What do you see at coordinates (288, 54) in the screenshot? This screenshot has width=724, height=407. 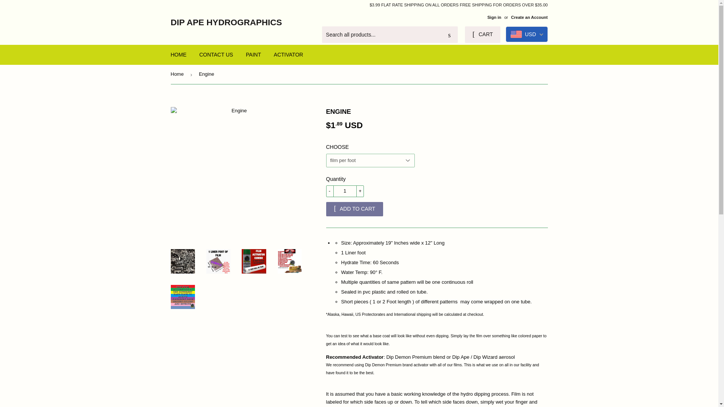 I see `ACTIVATOR` at bounding box center [288, 54].